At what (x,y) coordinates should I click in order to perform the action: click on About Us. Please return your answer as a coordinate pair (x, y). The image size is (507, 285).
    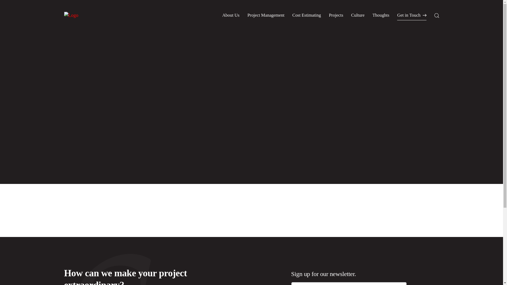
    Looking at the image, I should click on (231, 15).